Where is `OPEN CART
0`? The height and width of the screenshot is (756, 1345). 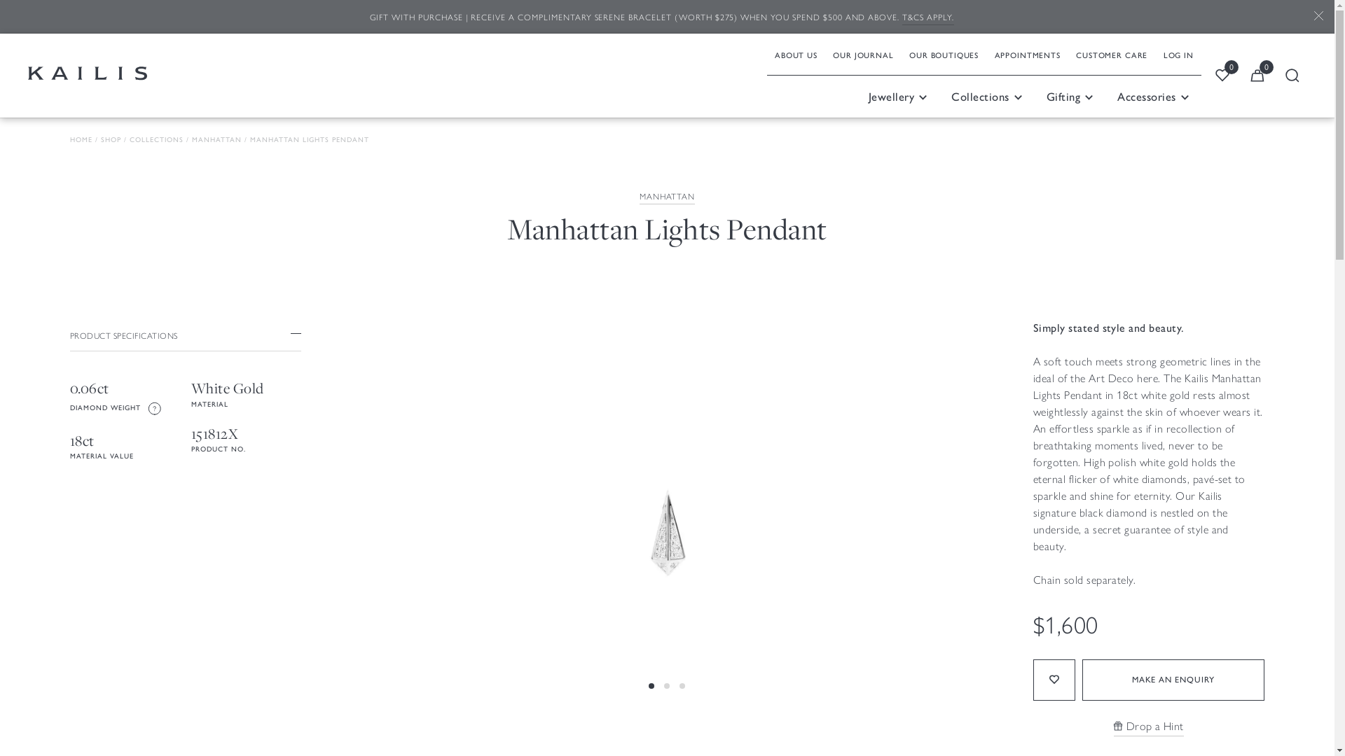
OPEN CART
0 is located at coordinates (1257, 76).